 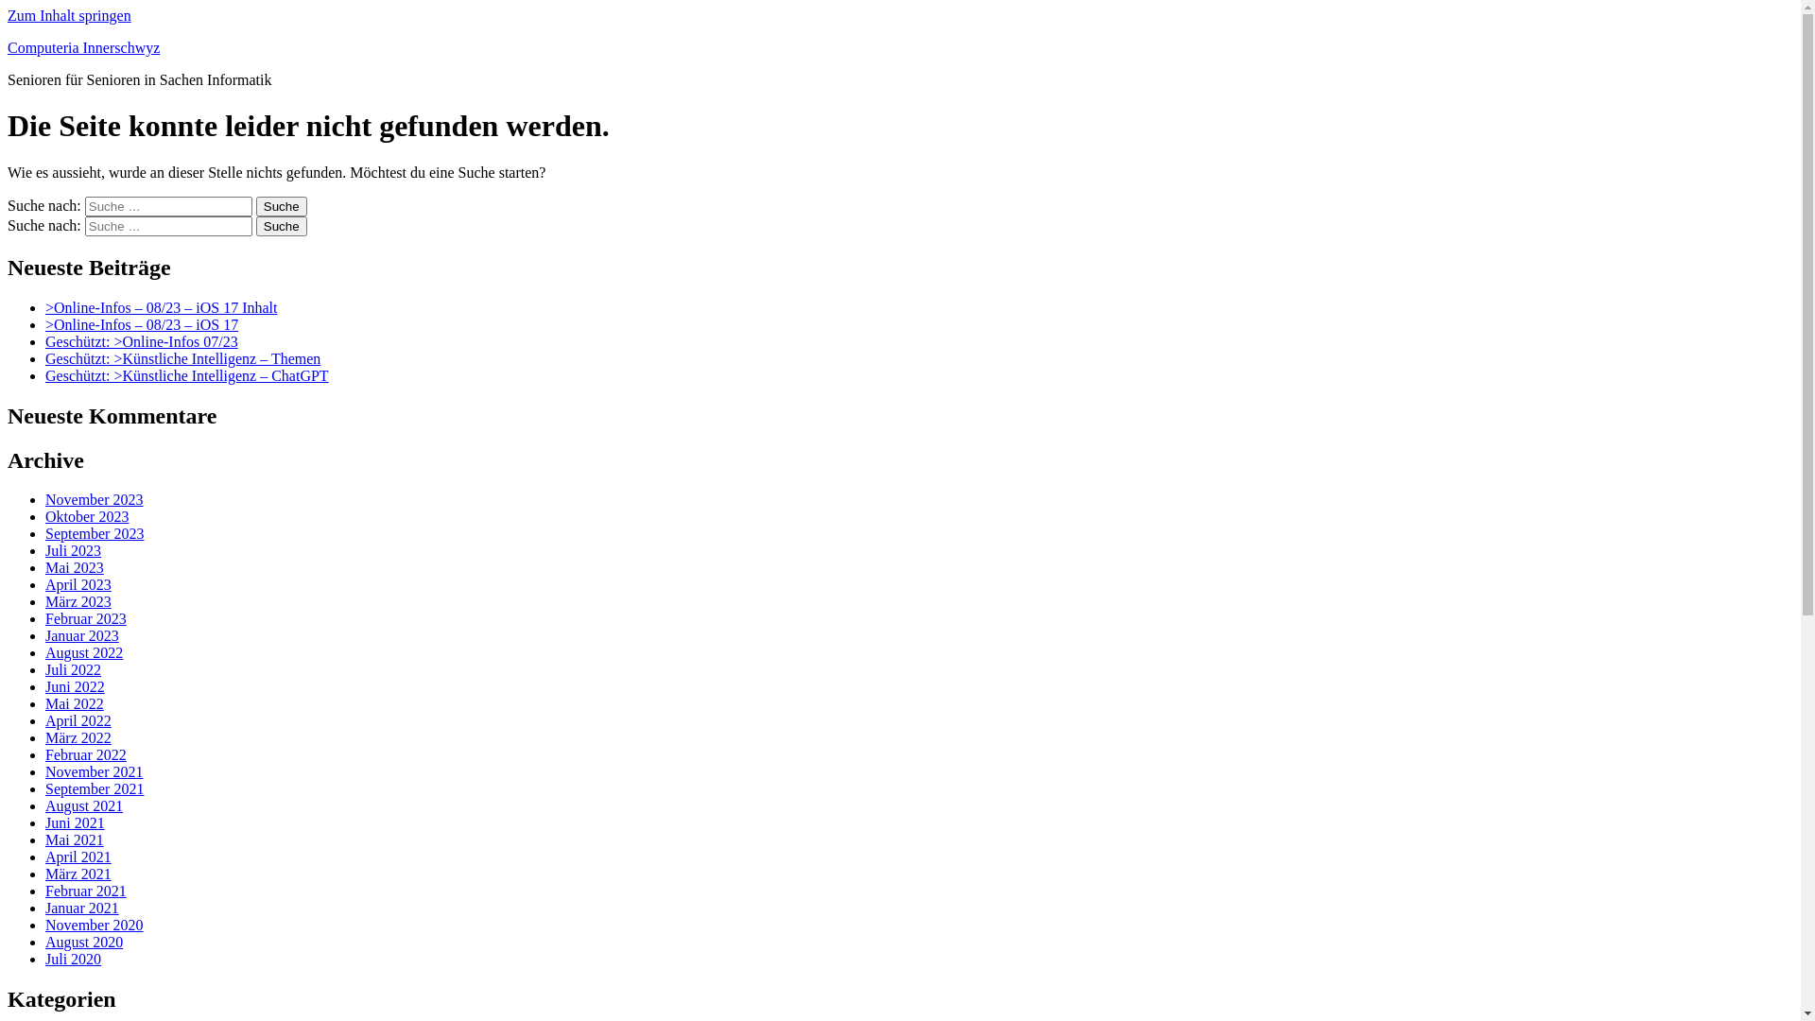 What do you see at coordinates (86, 754) in the screenshot?
I see `Februar 2022` at bounding box center [86, 754].